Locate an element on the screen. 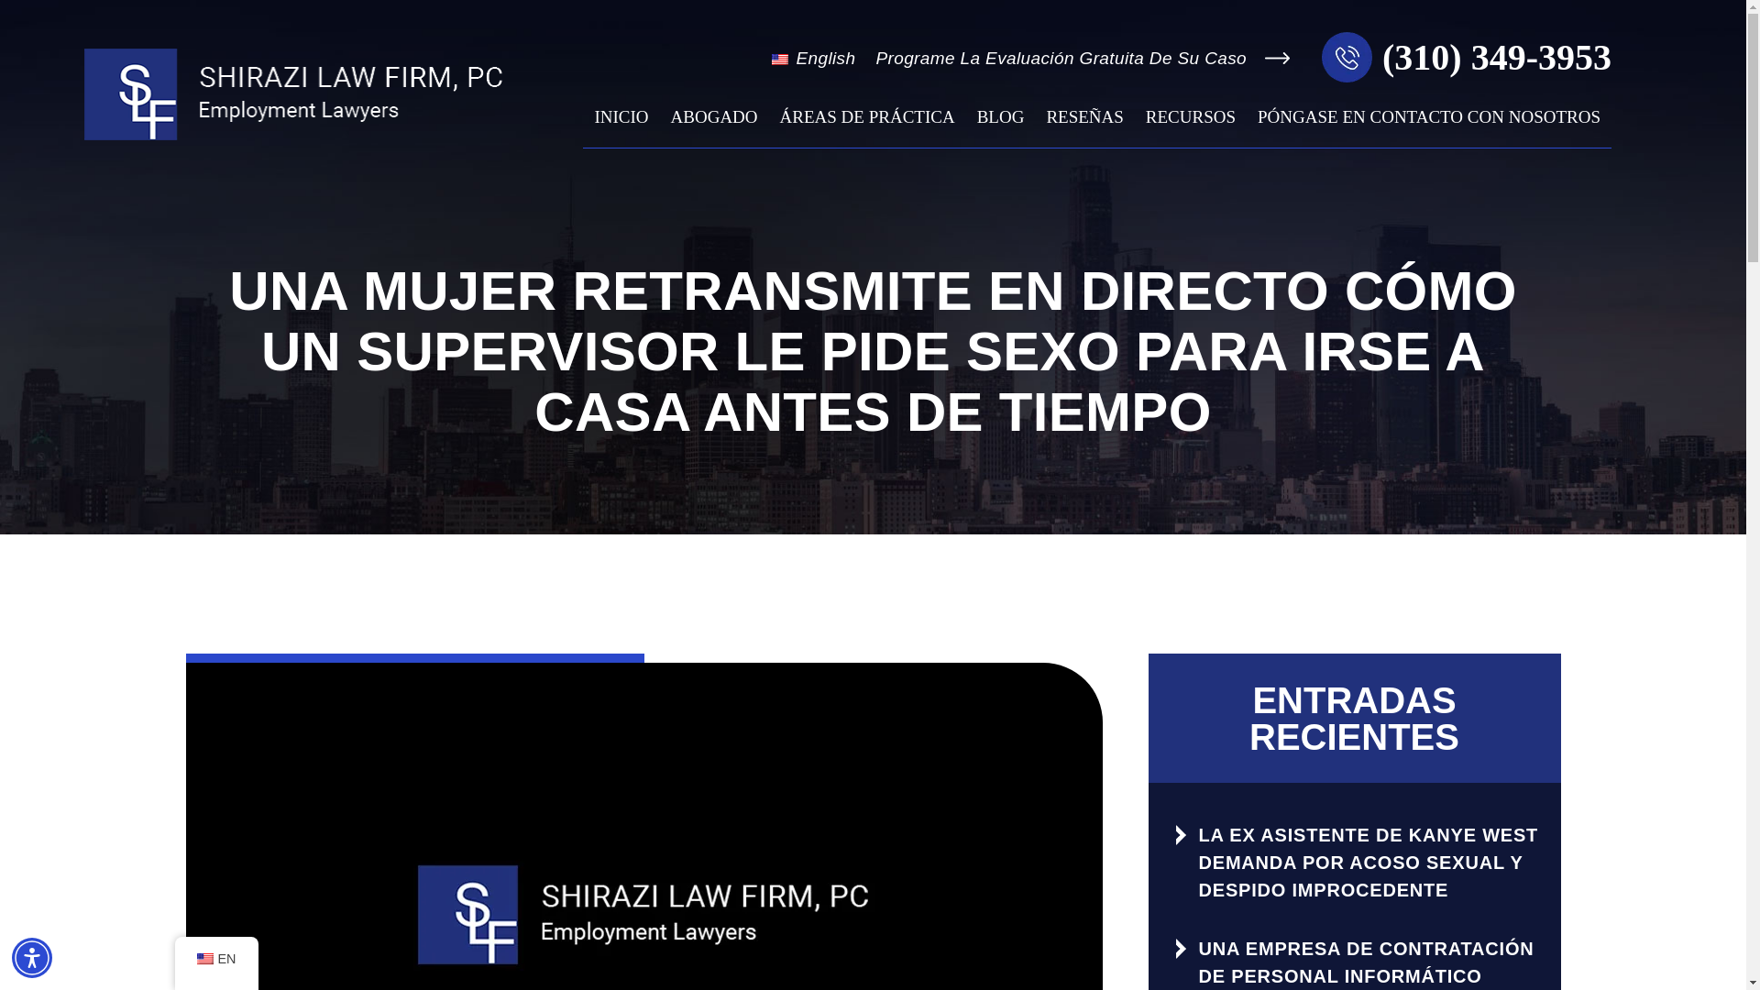 The image size is (1760, 990). BLOG is located at coordinates (1001, 126).